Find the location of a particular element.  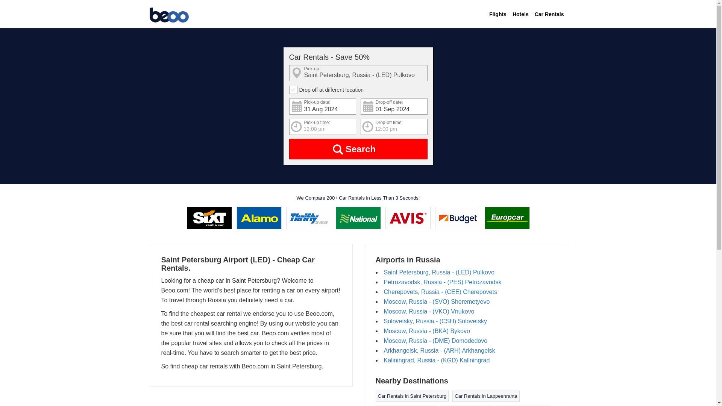

Flights is located at coordinates (498, 14).